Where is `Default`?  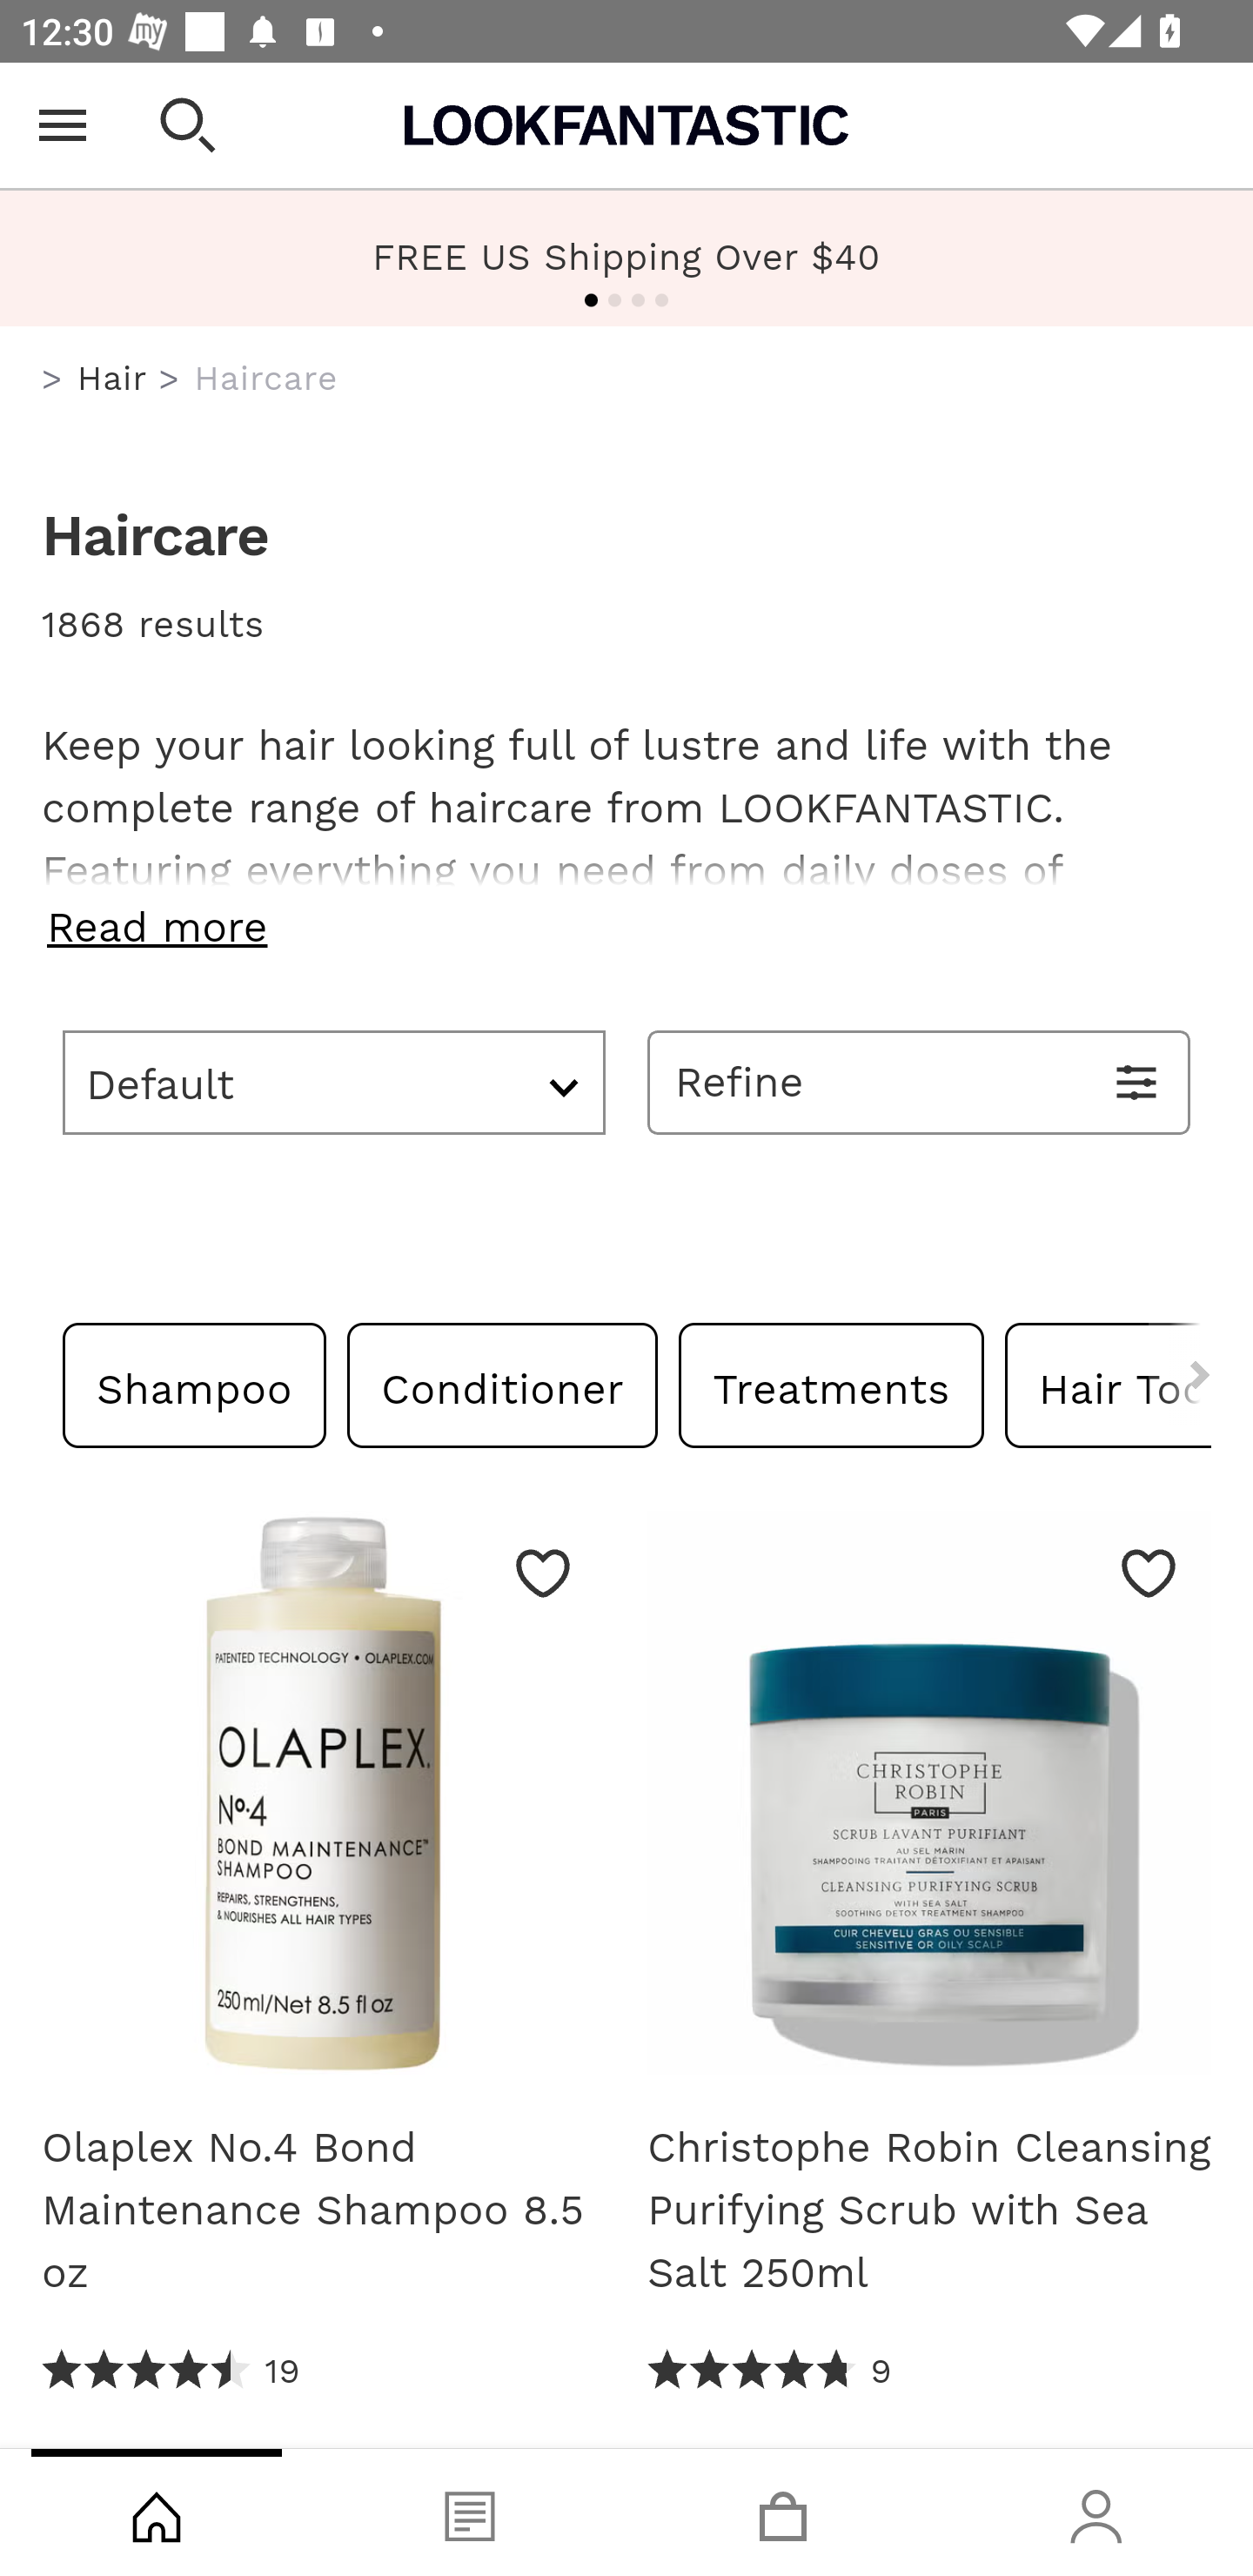
Default is located at coordinates (334, 1082).